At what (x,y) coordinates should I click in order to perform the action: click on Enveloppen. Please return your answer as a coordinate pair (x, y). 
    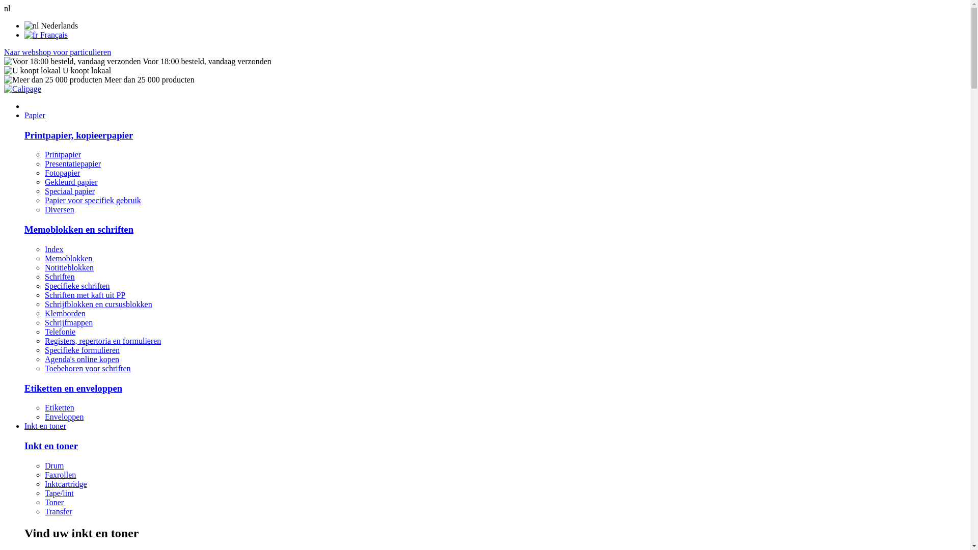
    Looking at the image, I should click on (64, 417).